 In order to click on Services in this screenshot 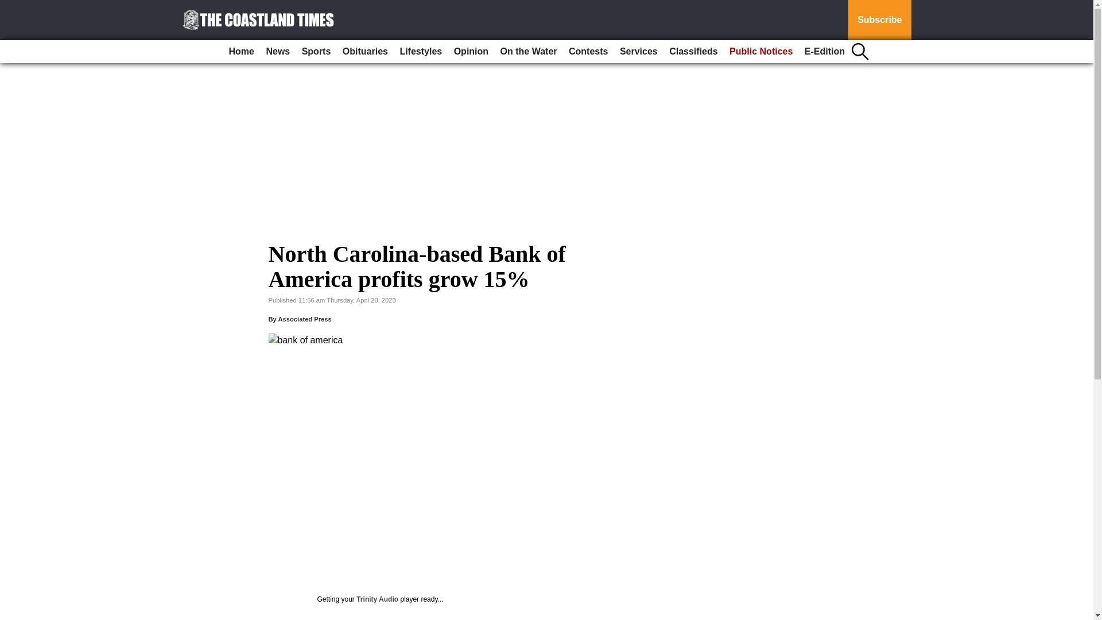, I will do `click(638, 52)`.